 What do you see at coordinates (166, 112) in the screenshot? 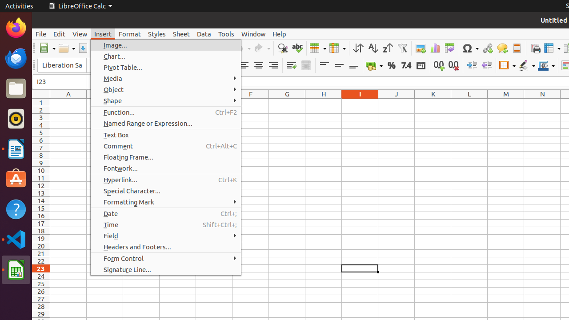
I see `Function...` at bounding box center [166, 112].